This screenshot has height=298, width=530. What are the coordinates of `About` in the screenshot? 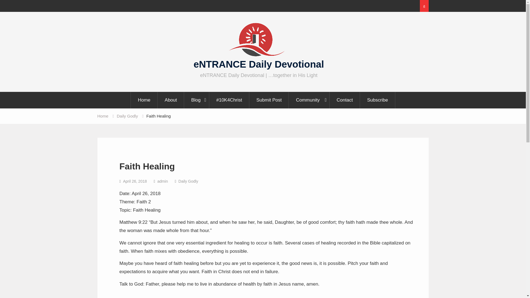 It's located at (171, 100).